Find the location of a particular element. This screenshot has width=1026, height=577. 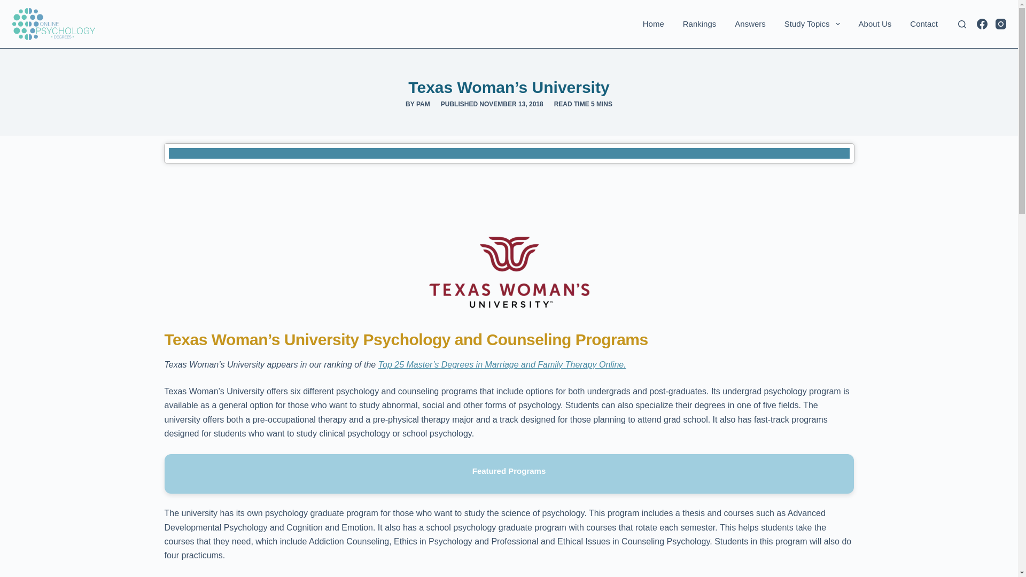

Study Topics is located at coordinates (812, 24).